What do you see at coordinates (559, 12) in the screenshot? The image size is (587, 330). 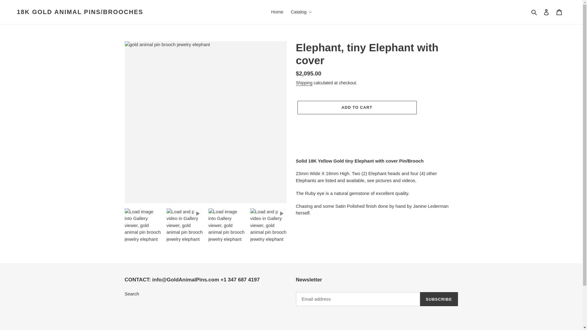 I see `Cart` at bounding box center [559, 12].